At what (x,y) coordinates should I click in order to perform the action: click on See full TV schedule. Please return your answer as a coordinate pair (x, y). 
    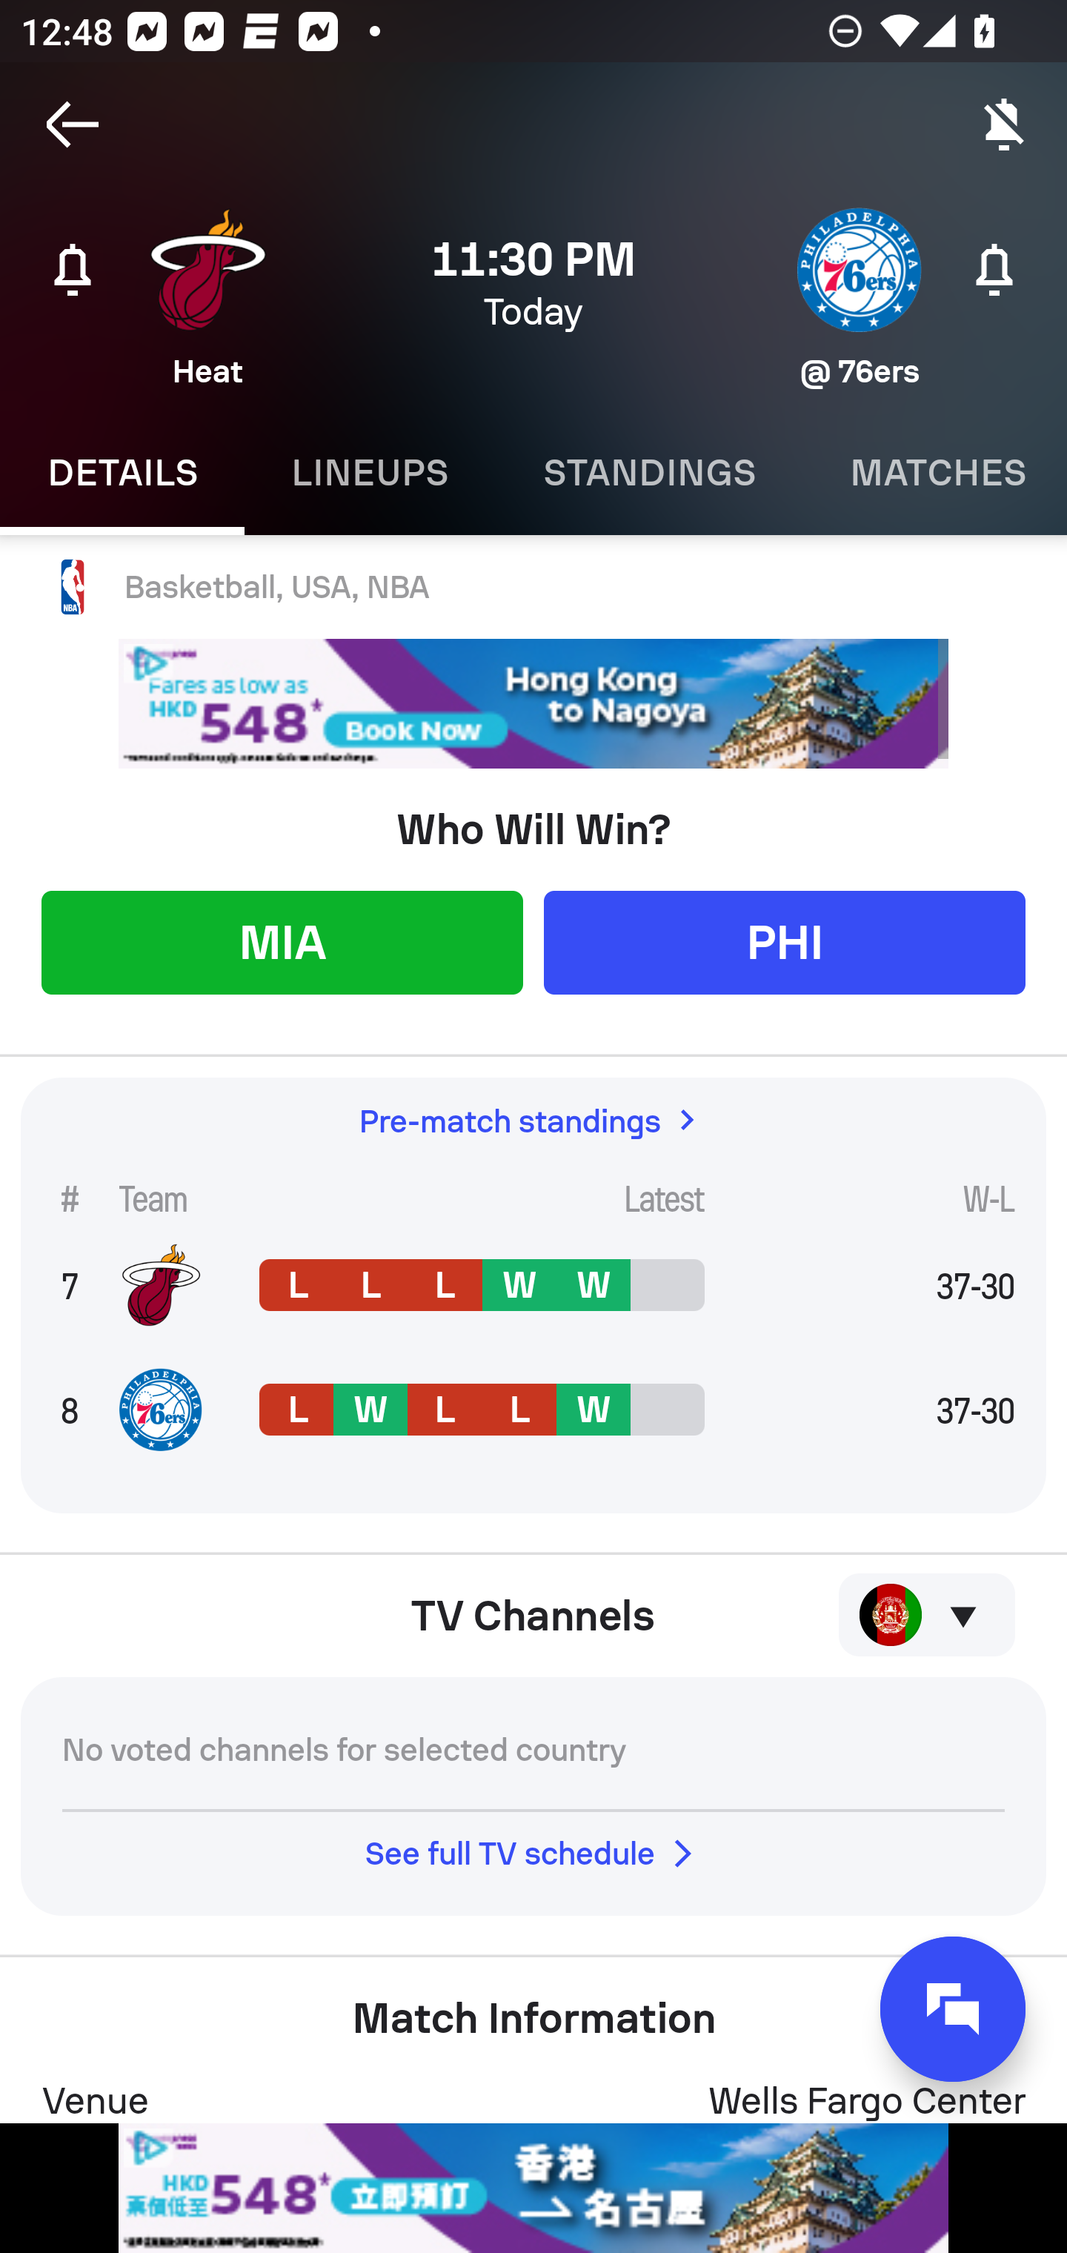
    Looking at the image, I should click on (533, 1853).